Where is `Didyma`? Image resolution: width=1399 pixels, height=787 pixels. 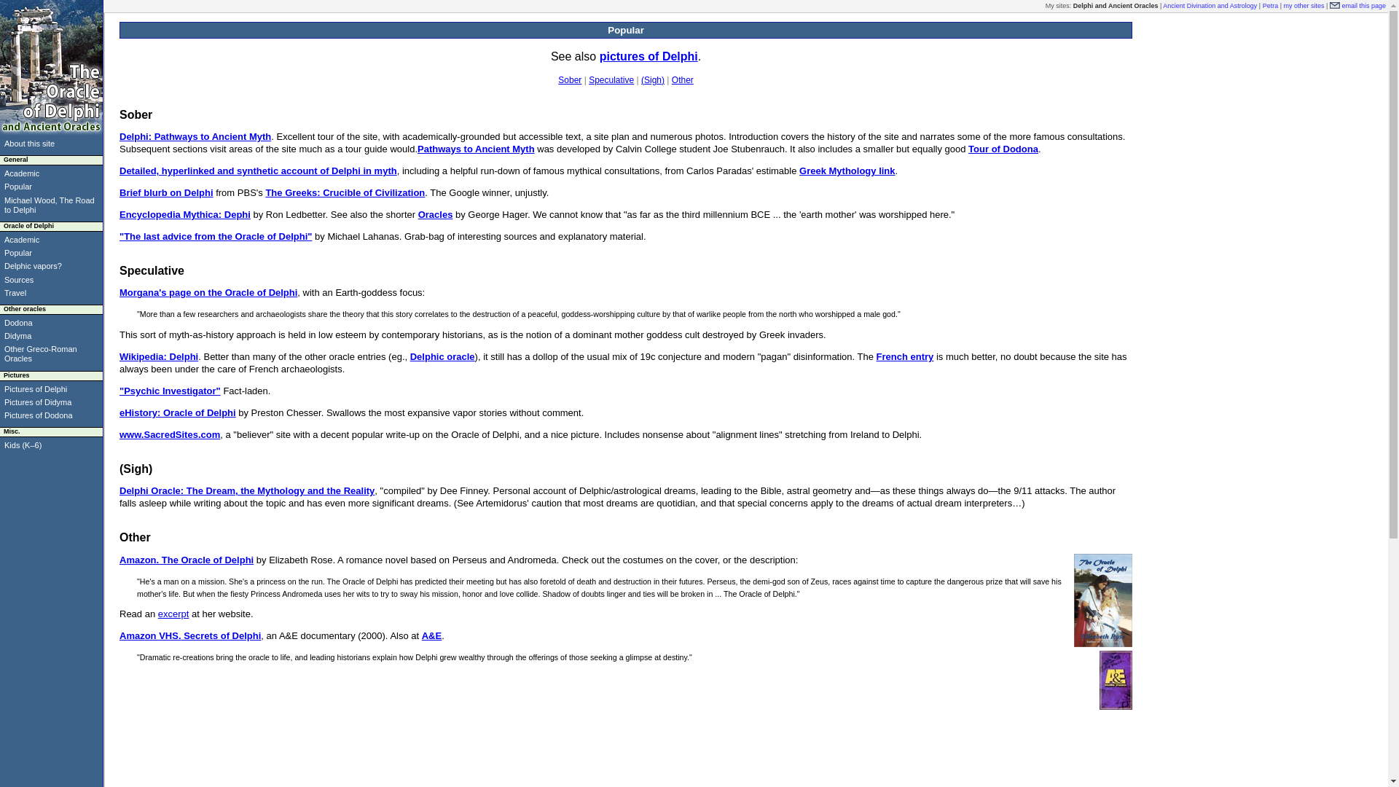
Didyma is located at coordinates (17, 335).